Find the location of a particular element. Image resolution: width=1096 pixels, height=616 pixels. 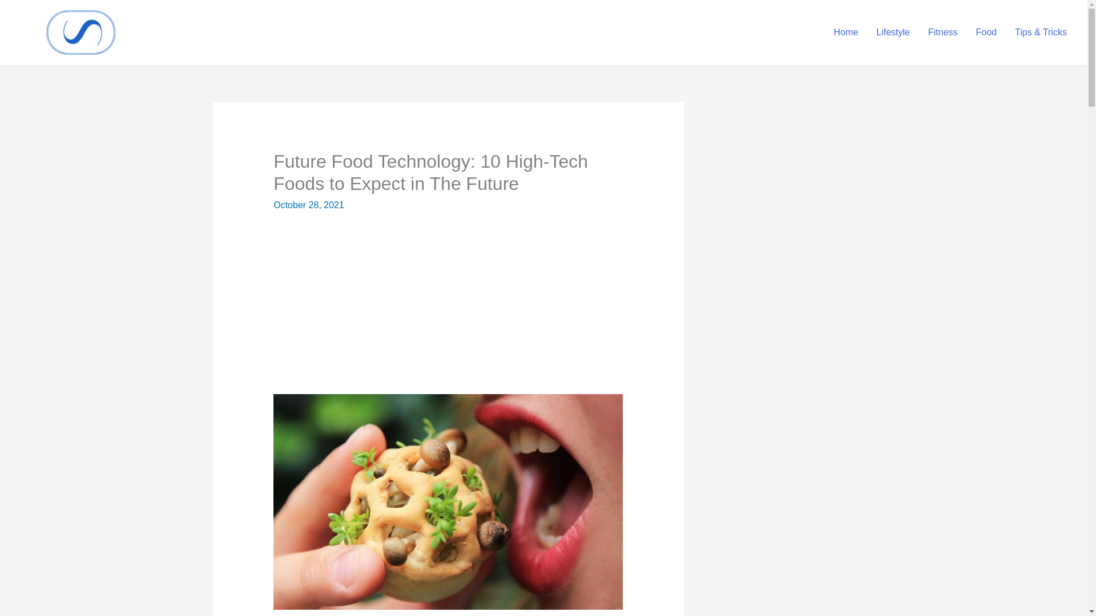

Advertisement is located at coordinates (448, 309).